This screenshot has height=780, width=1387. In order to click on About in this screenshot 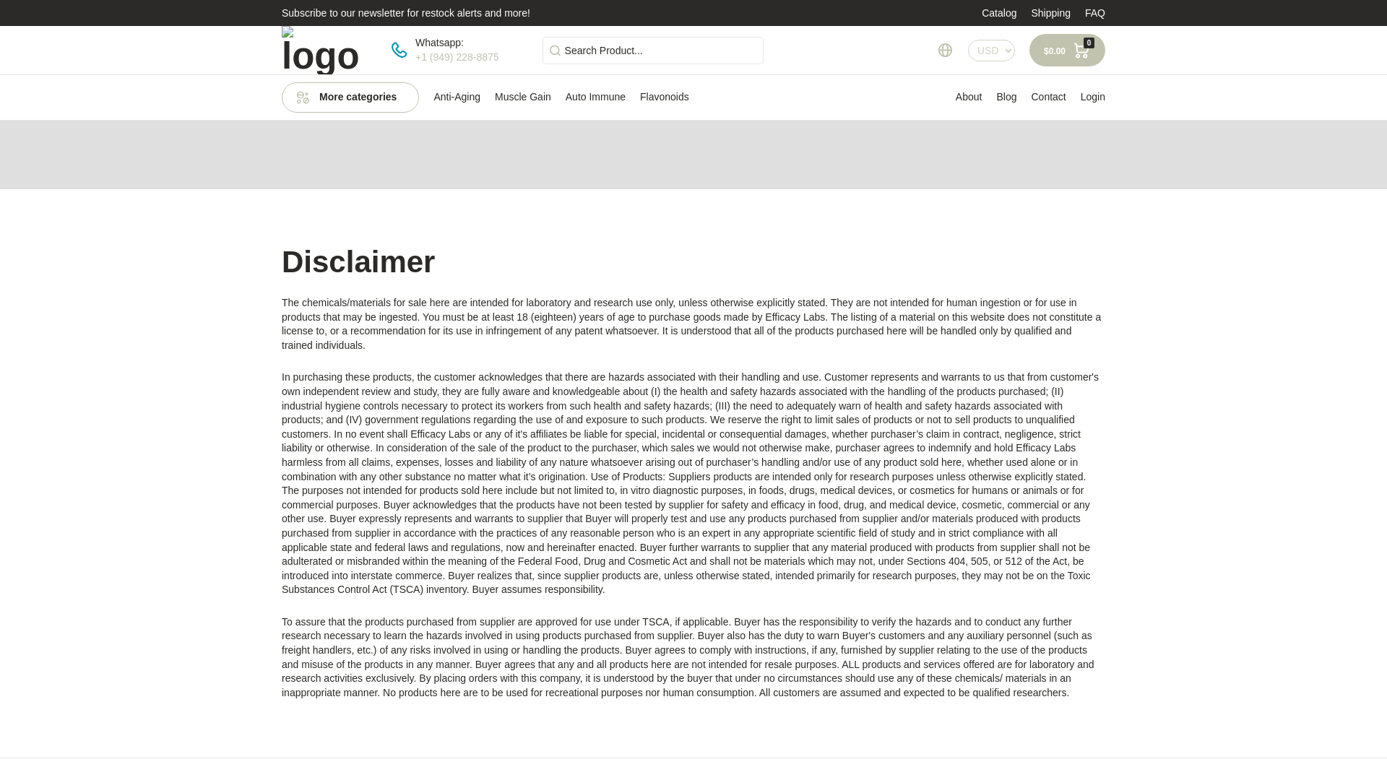, I will do `click(968, 97)`.